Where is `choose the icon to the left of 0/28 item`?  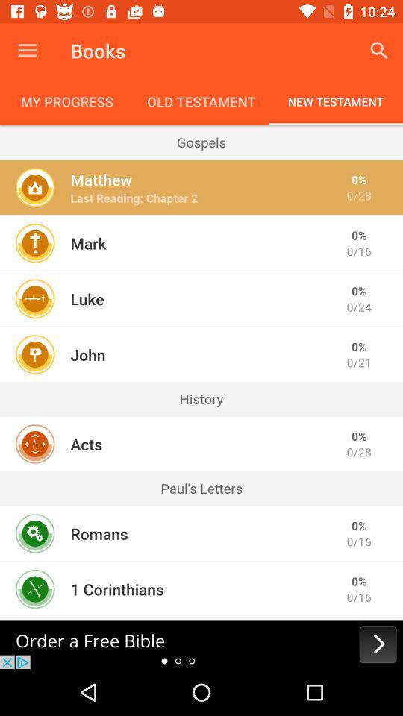 choose the icon to the left of 0/28 item is located at coordinates (101, 179).